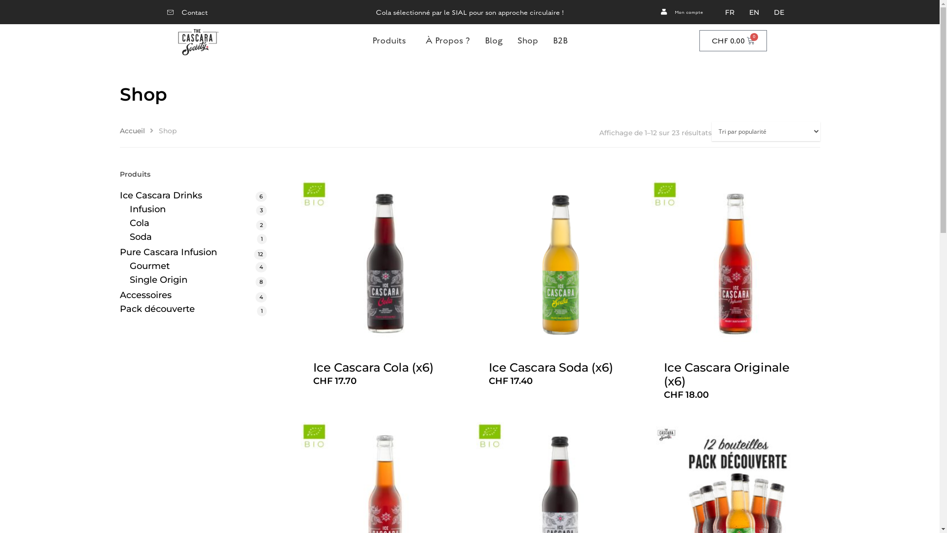 This screenshot has width=947, height=533. What do you see at coordinates (385, 368) in the screenshot?
I see `Ice Cascara Cola (x6)` at bounding box center [385, 368].